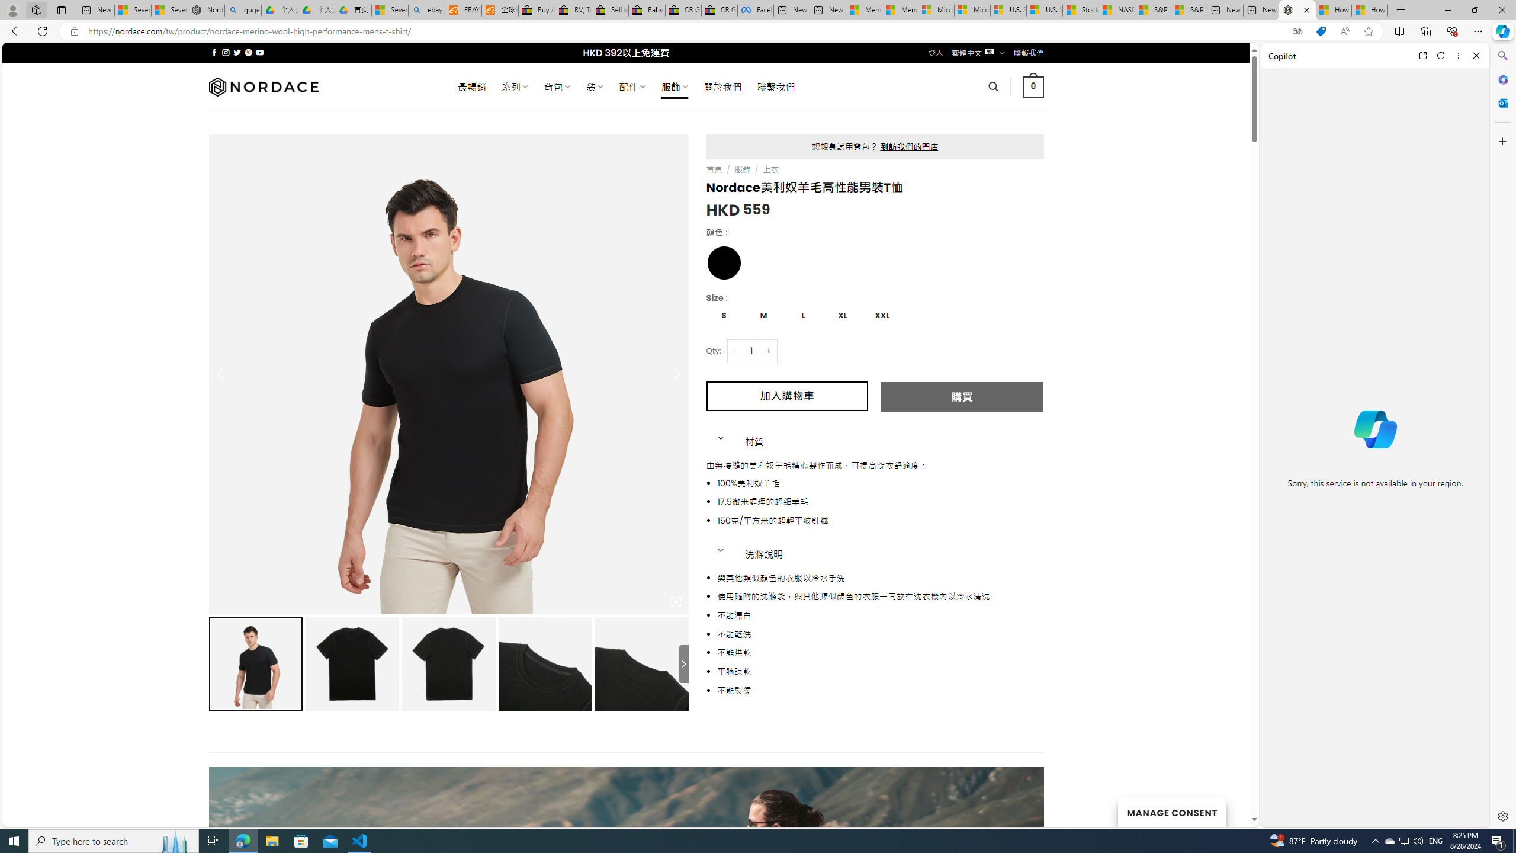  What do you see at coordinates (758, 31) in the screenshot?
I see `App bar` at bounding box center [758, 31].